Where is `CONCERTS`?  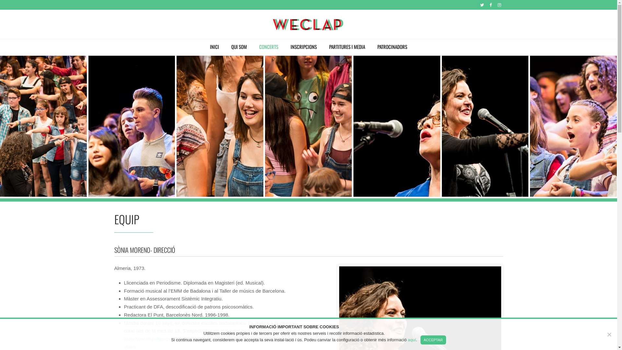
CONCERTS is located at coordinates (269, 47).